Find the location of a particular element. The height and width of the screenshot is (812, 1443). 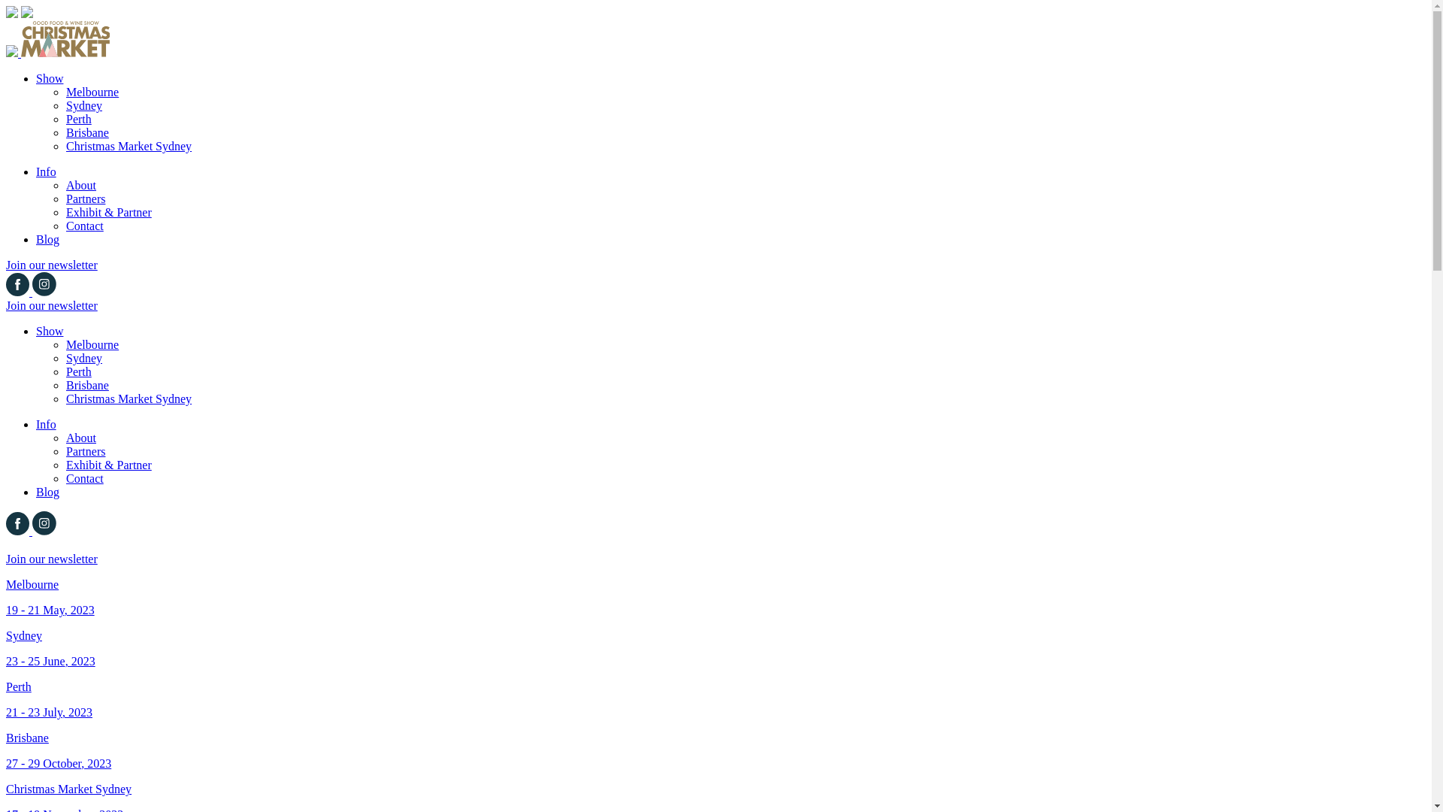

Christmas Market Sydney is located at coordinates (129, 146).